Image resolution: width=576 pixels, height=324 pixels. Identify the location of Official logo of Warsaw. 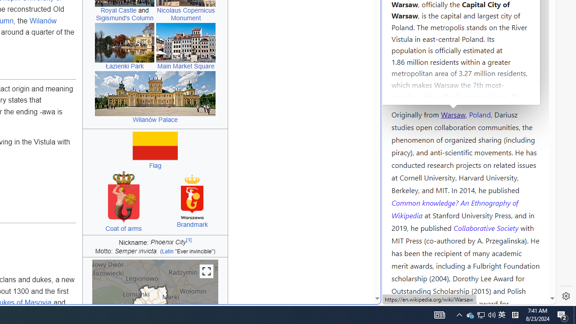
(192, 197).